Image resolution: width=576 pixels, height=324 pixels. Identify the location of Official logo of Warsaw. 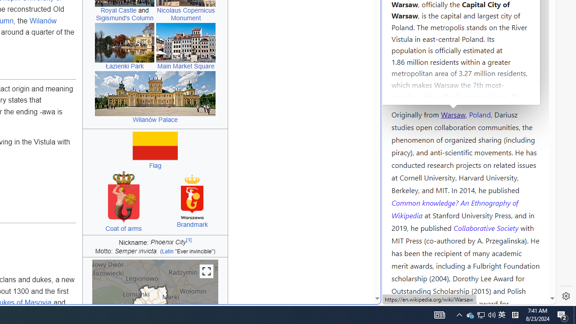
(192, 197).